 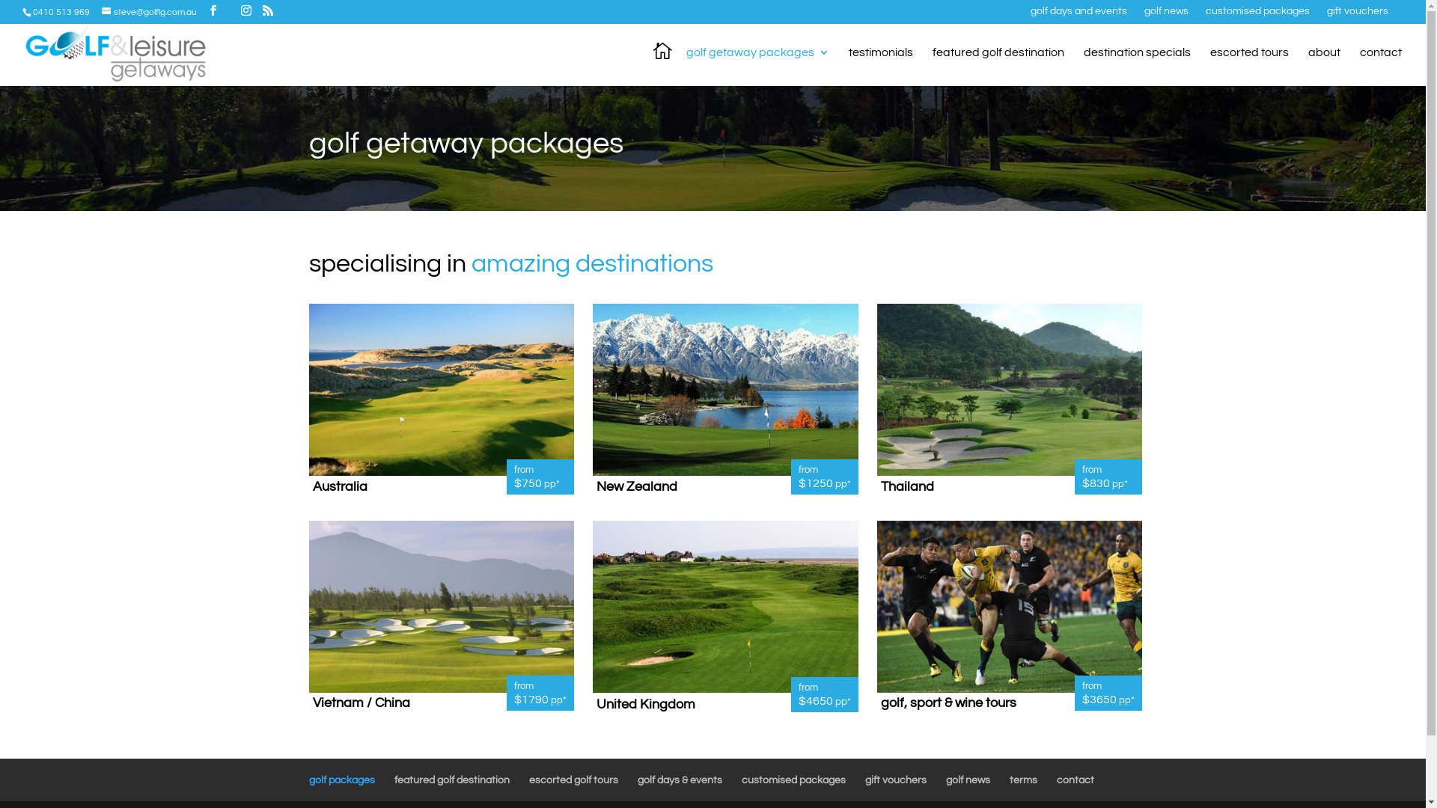 I want to click on golf, sport & wine tours, so click(x=949, y=703).